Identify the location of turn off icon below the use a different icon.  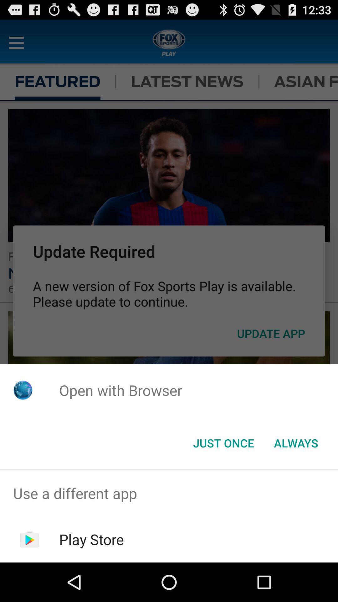
(91, 539).